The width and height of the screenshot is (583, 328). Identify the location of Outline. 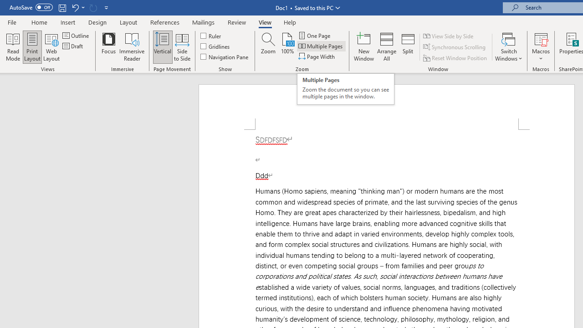
(77, 36).